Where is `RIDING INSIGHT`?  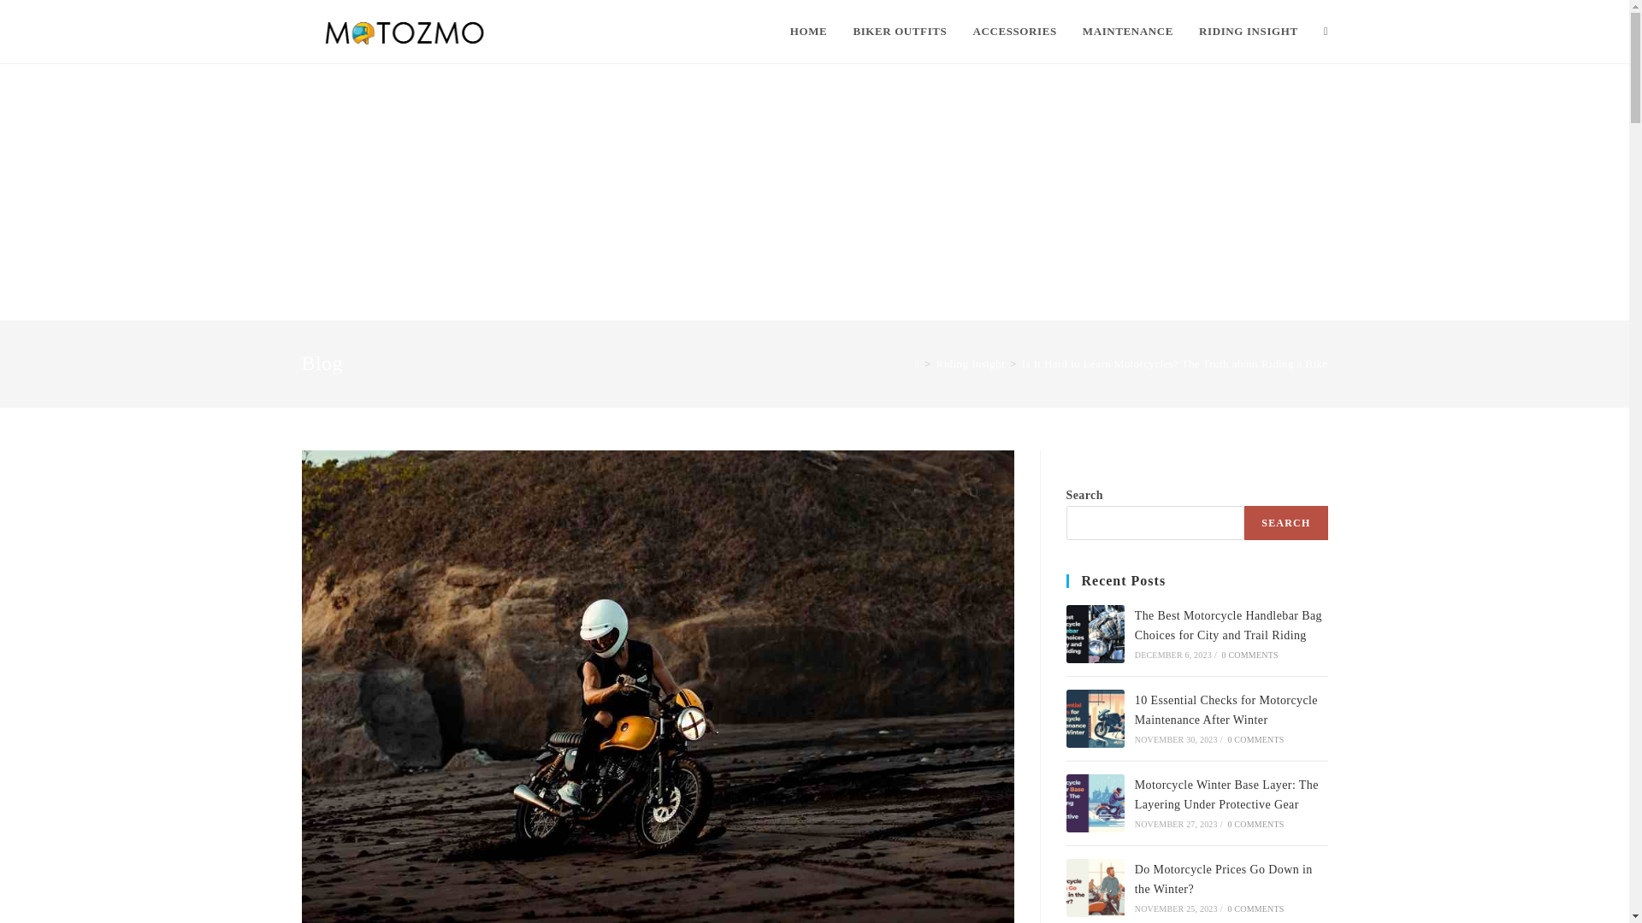
RIDING INSIGHT is located at coordinates (1248, 32).